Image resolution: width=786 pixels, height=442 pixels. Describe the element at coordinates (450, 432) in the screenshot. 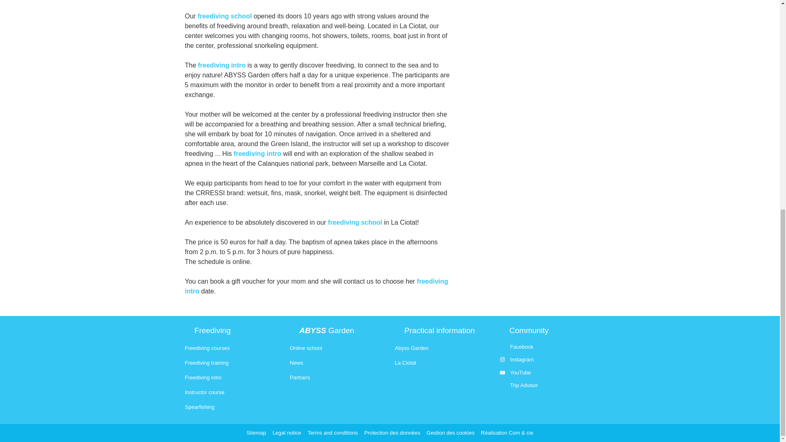

I see `Gestion des cookies` at that location.